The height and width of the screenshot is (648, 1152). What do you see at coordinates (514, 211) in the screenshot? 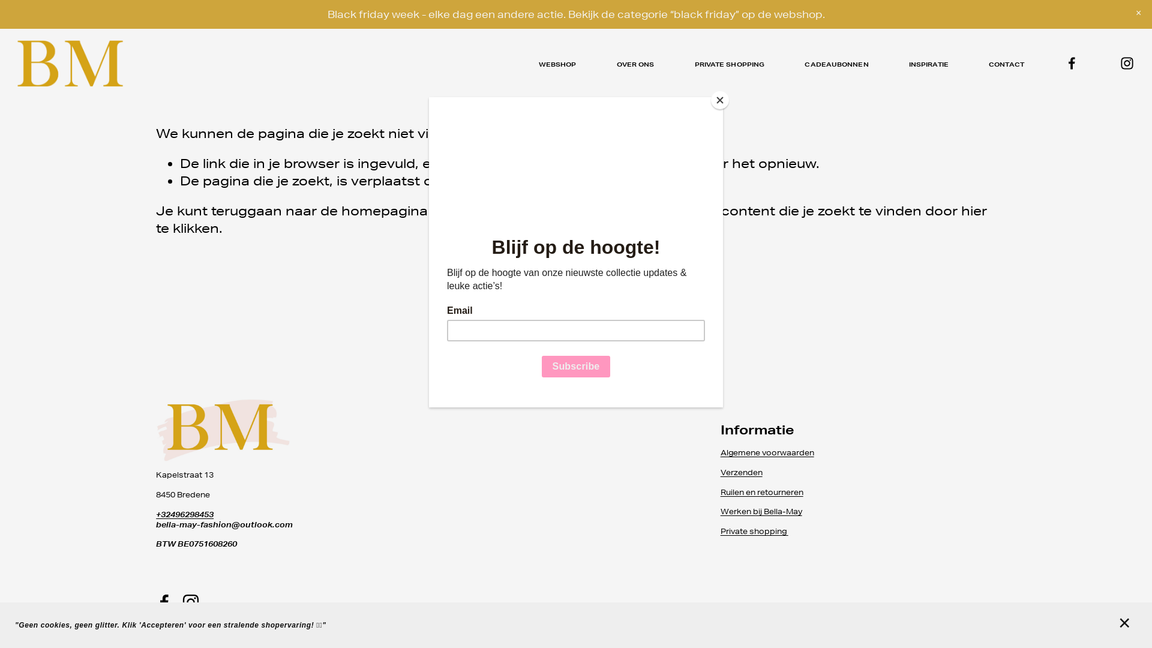
I see `hier te klikken` at bounding box center [514, 211].